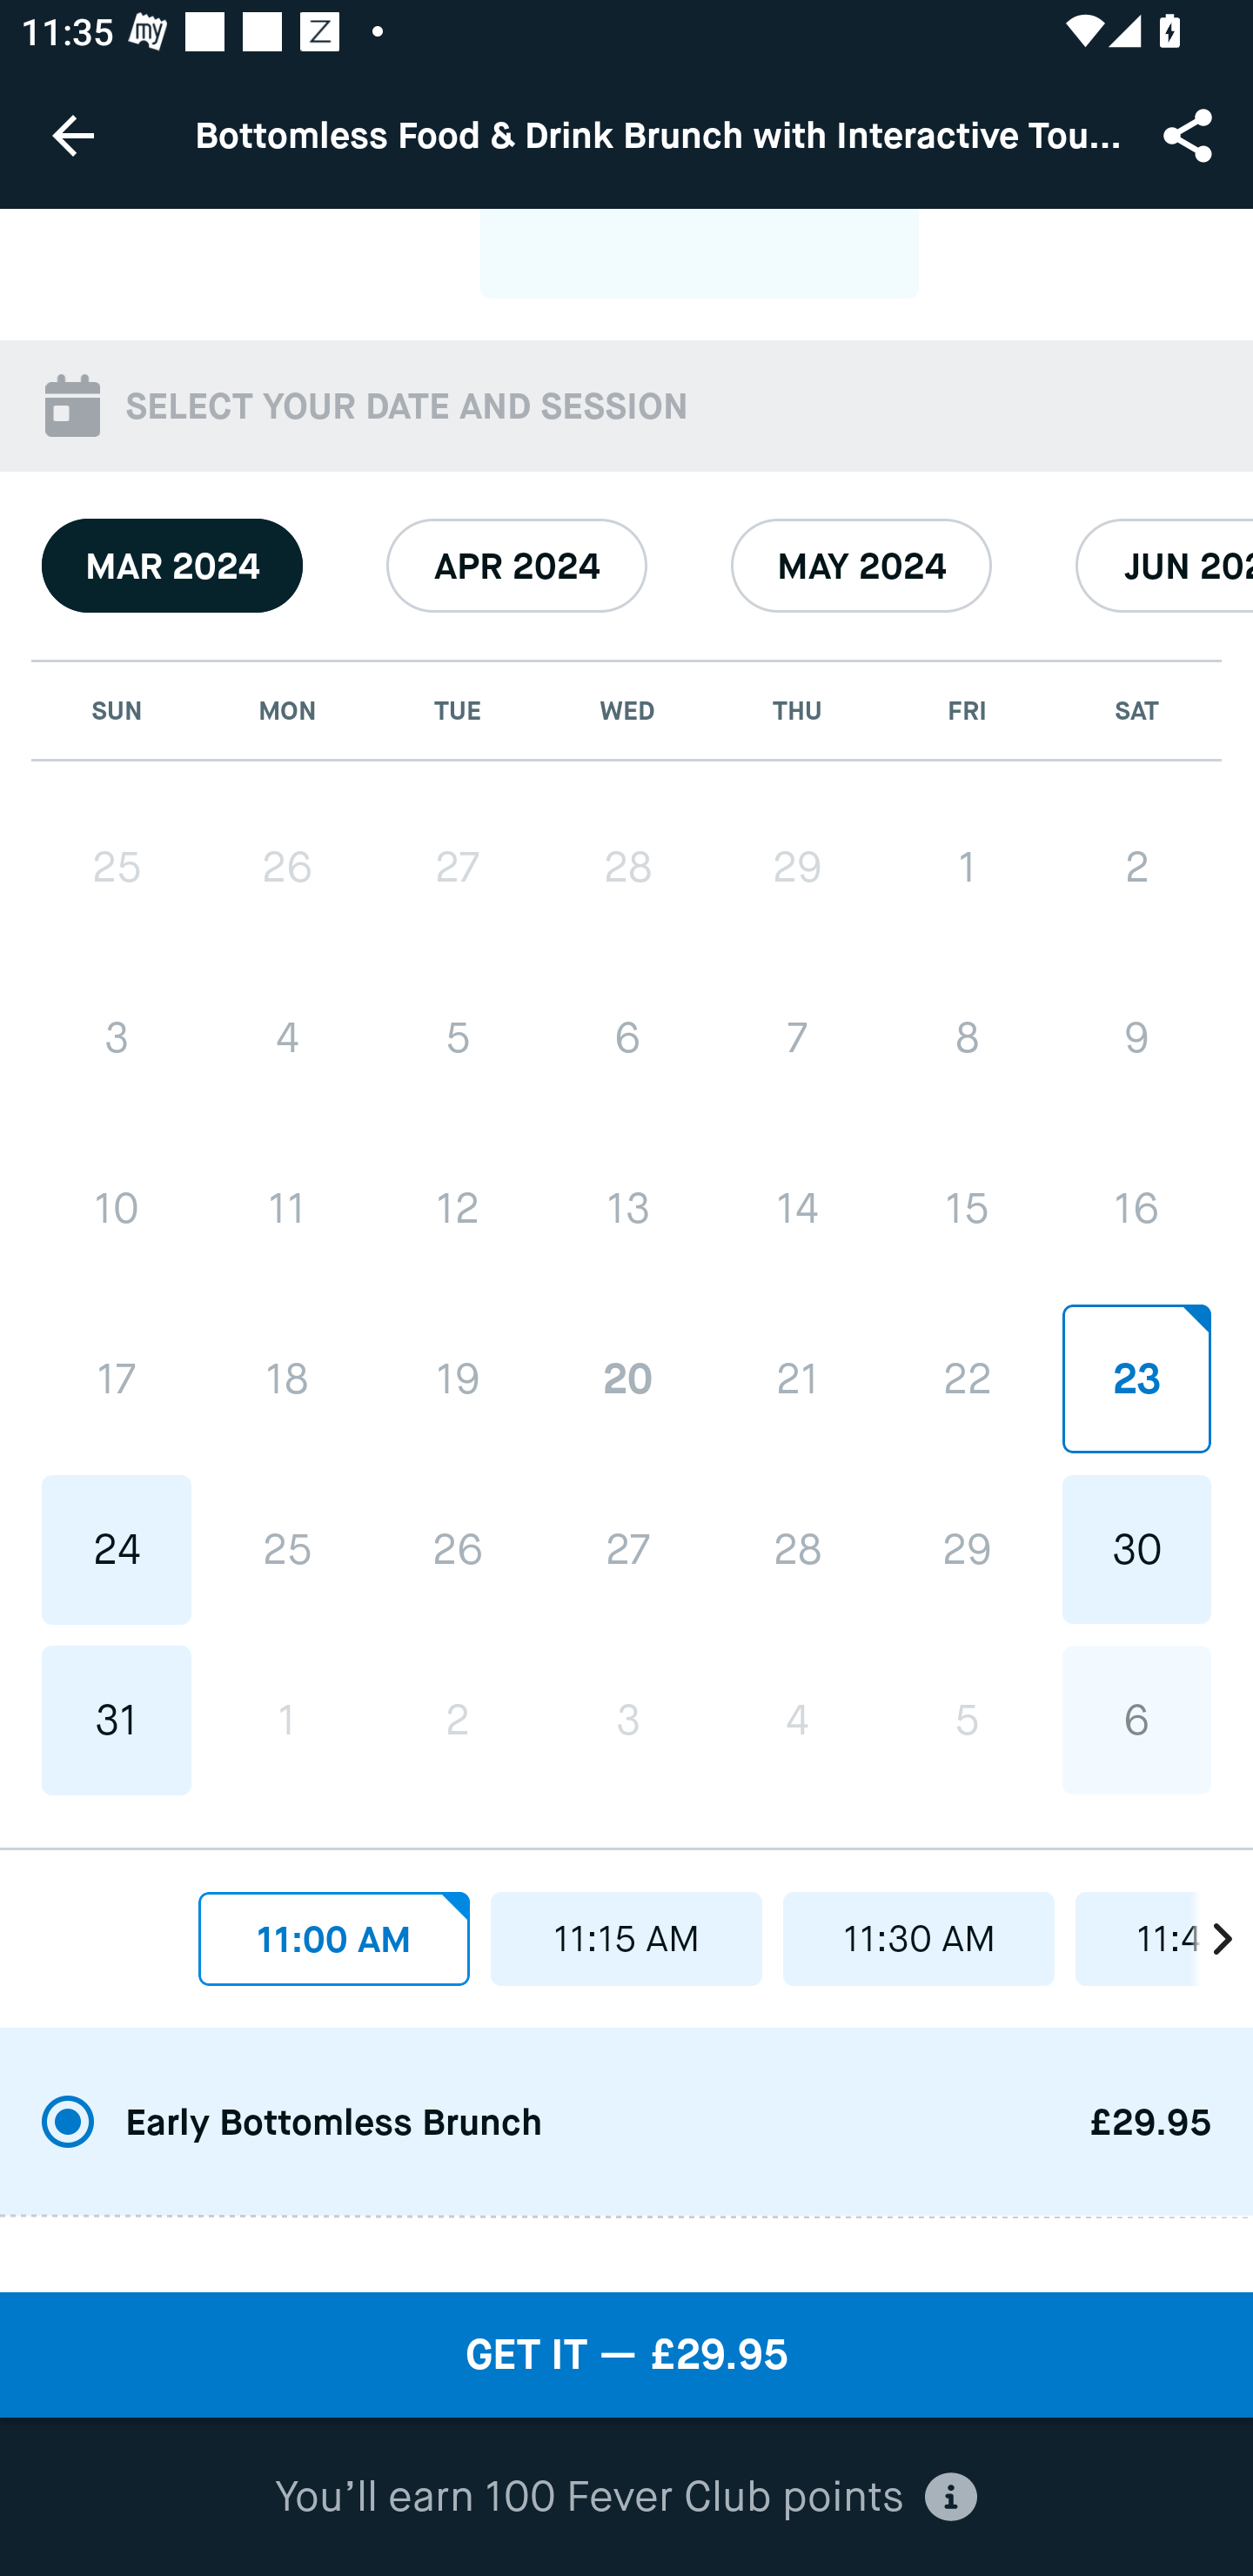  What do you see at coordinates (626, 2122) in the screenshot?
I see `Early Bottomless Brunch £29.95` at bounding box center [626, 2122].